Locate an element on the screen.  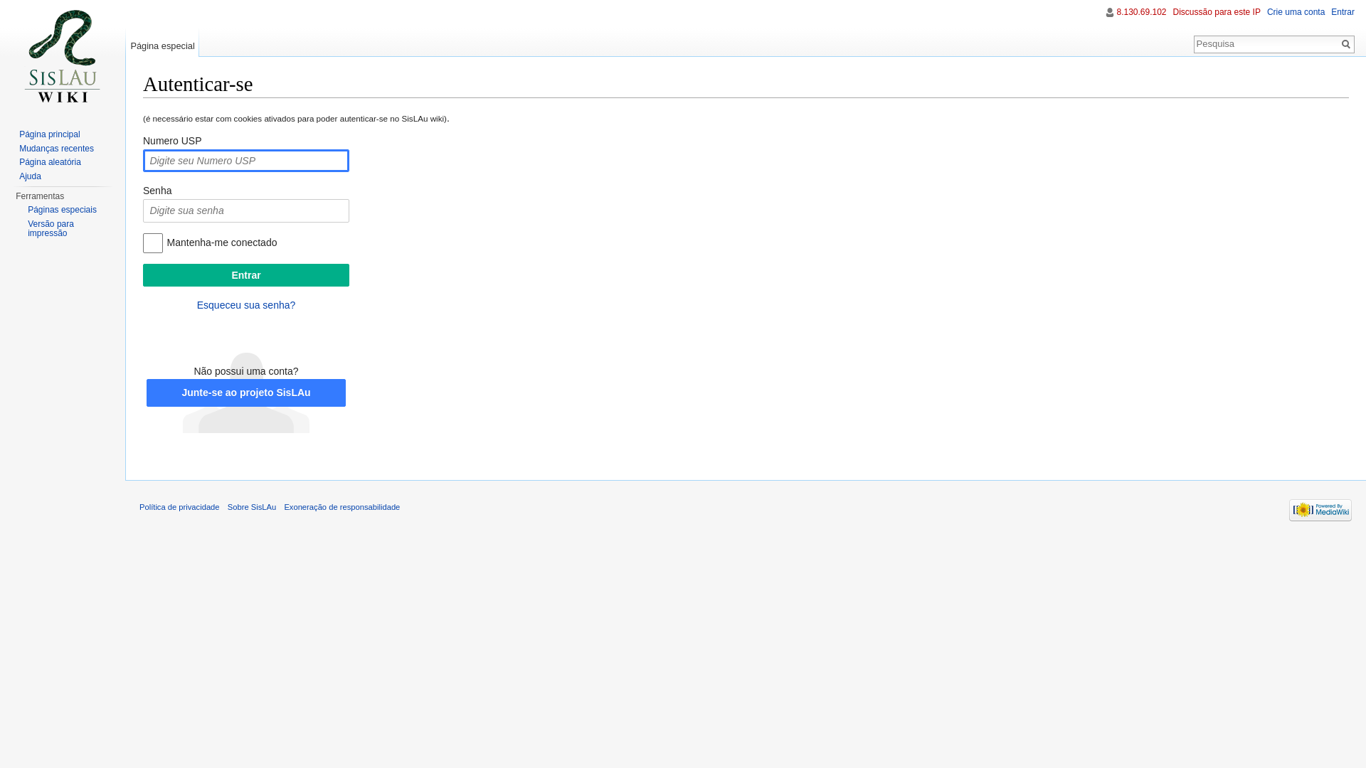
Entrar is located at coordinates (1343, 12).